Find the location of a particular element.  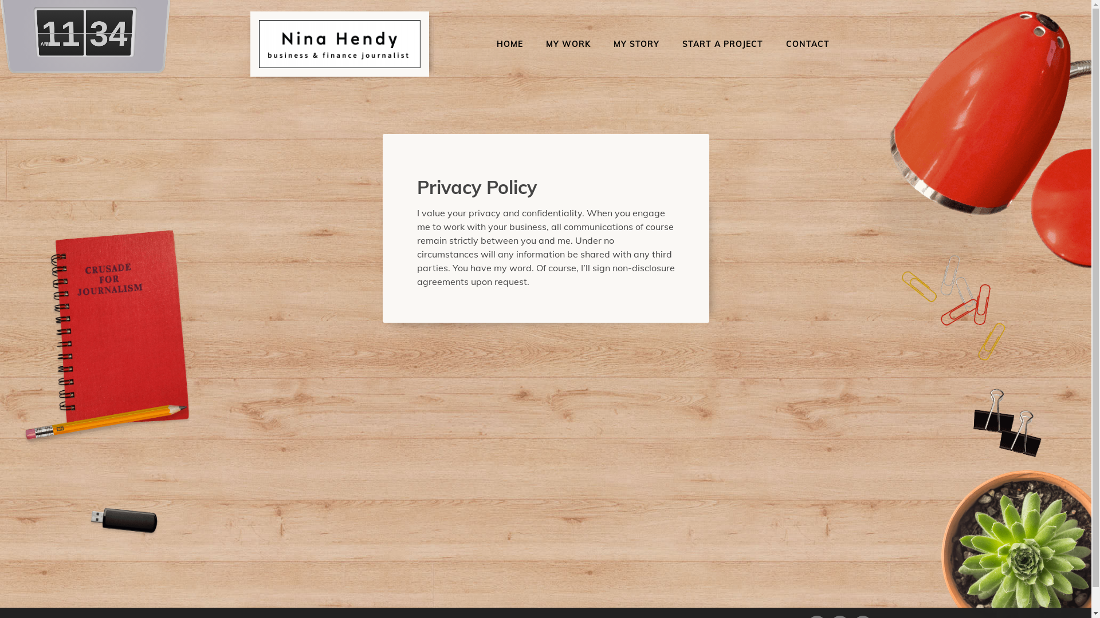

CONTACT is located at coordinates (808, 44).